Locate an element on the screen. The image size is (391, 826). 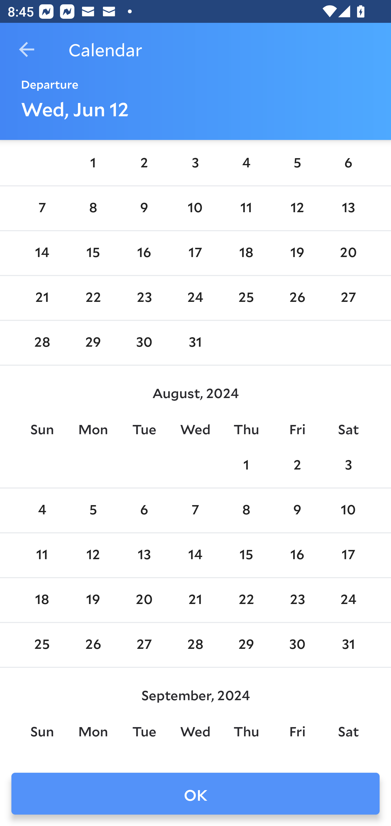
11 is located at coordinates (42, 555).